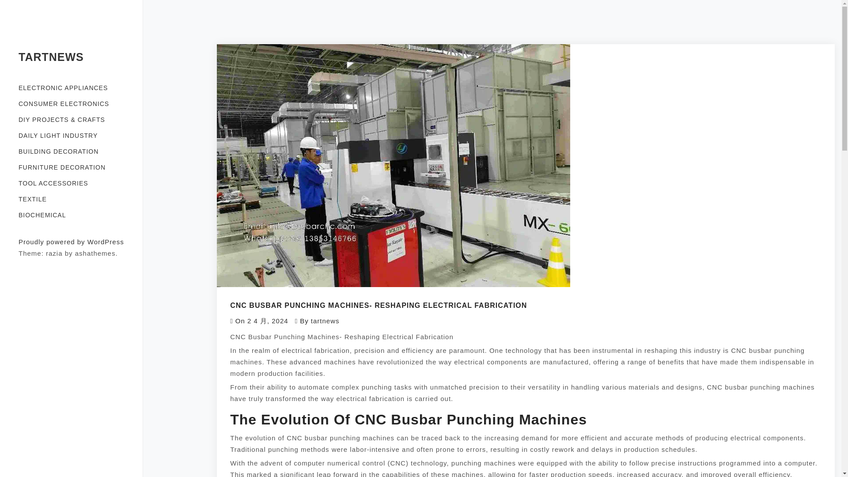 The image size is (848, 477). What do you see at coordinates (51, 57) in the screenshot?
I see `TARTNEWS` at bounding box center [51, 57].